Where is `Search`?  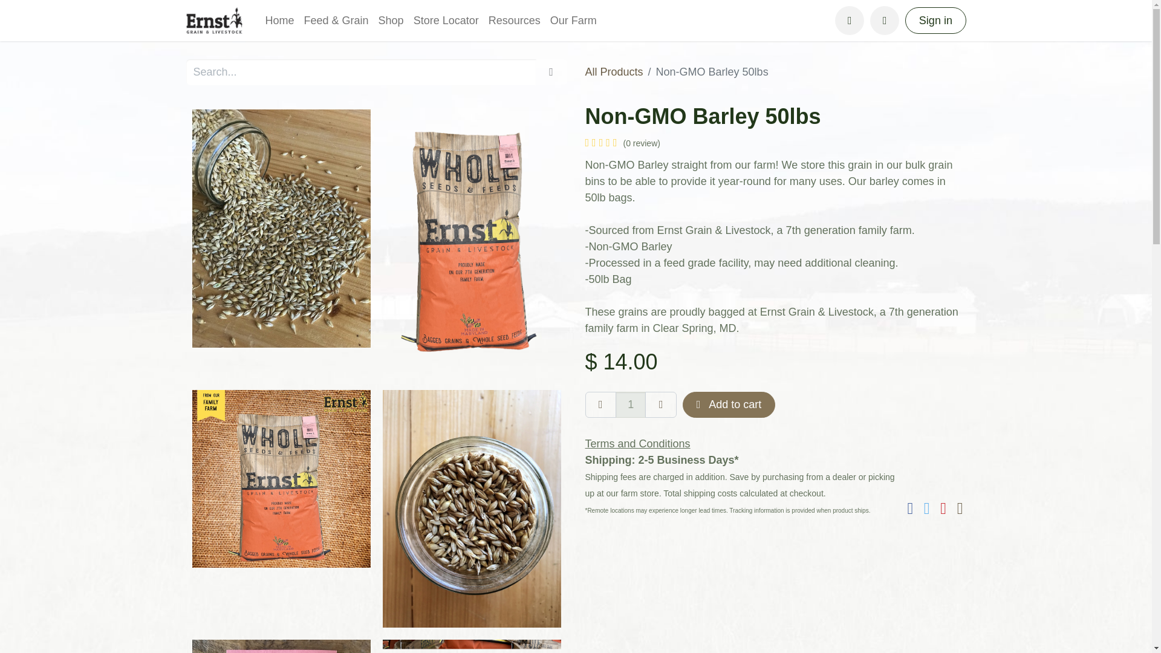
Search is located at coordinates (884, 21).